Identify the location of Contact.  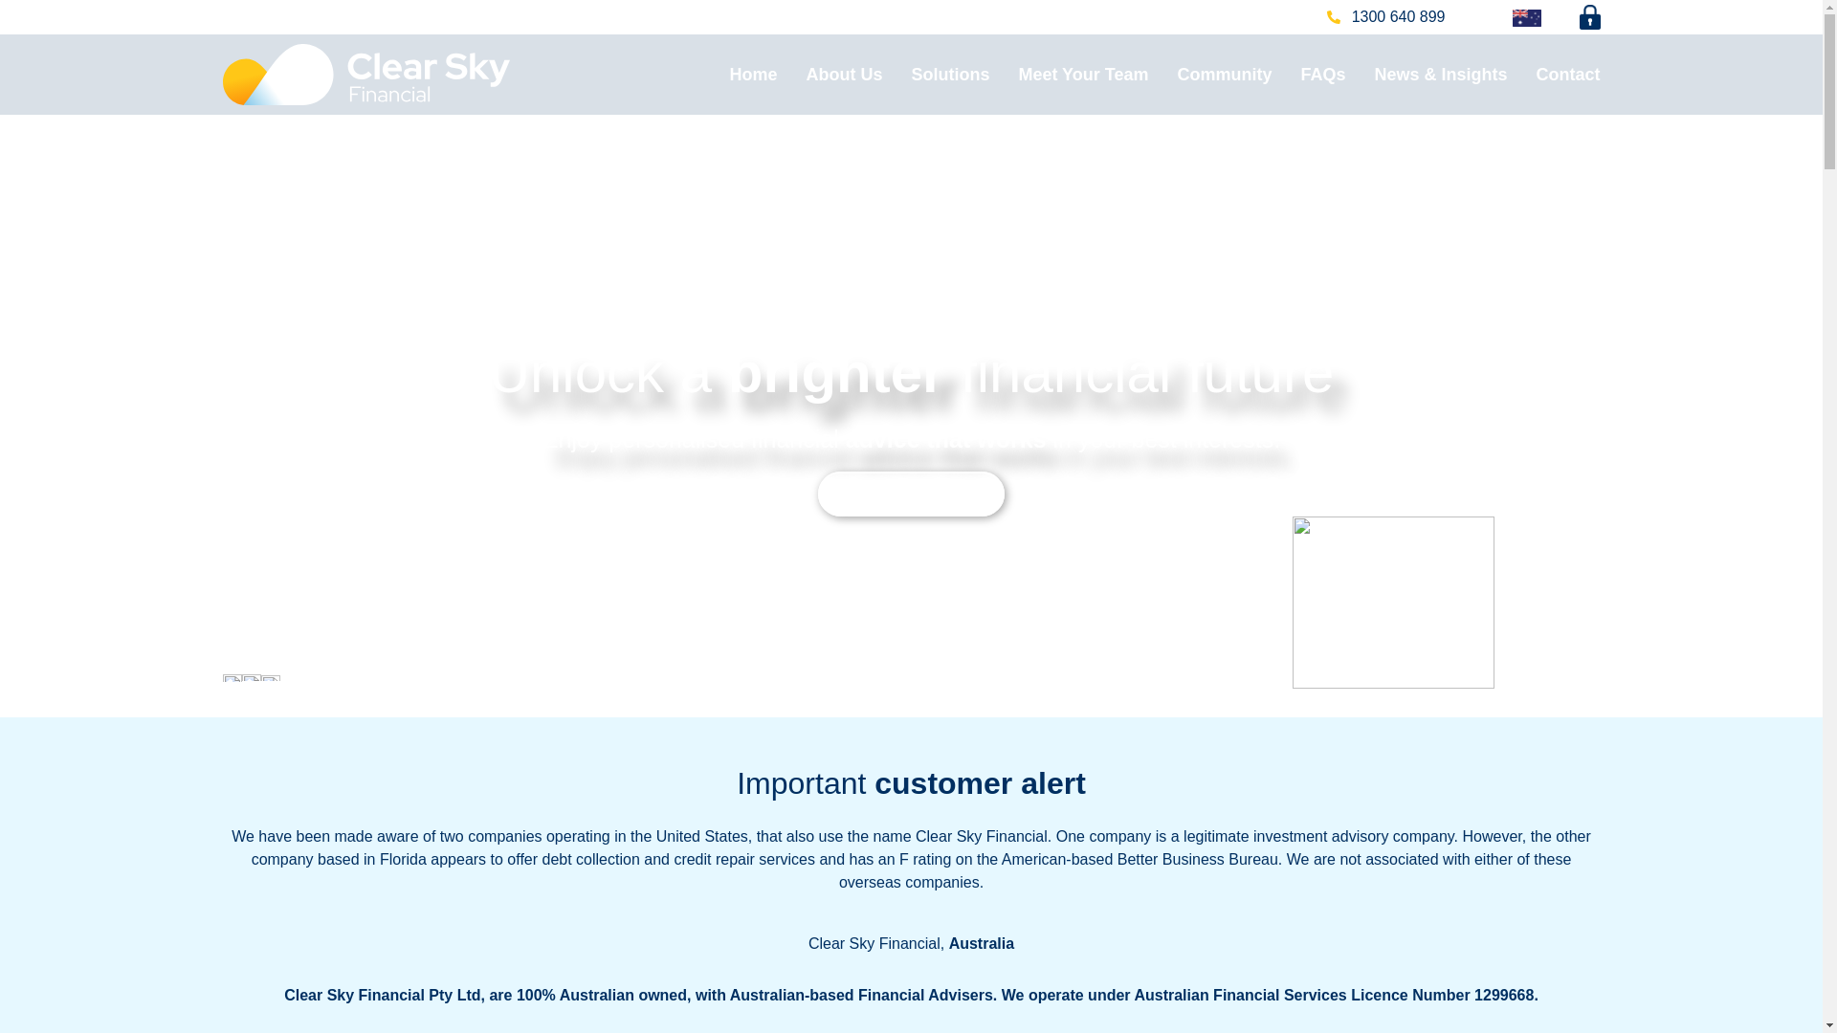
(1554, 74).